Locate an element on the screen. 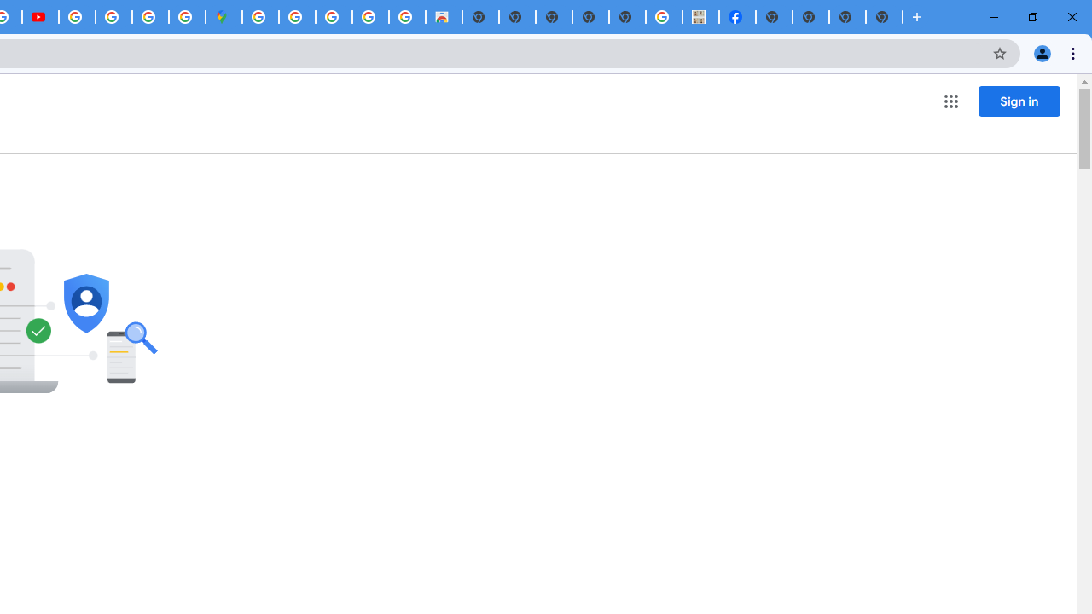 Image resolution: width=1092 pixels, height=614 pixels. Google Maps is located at coordinates (224, 17).